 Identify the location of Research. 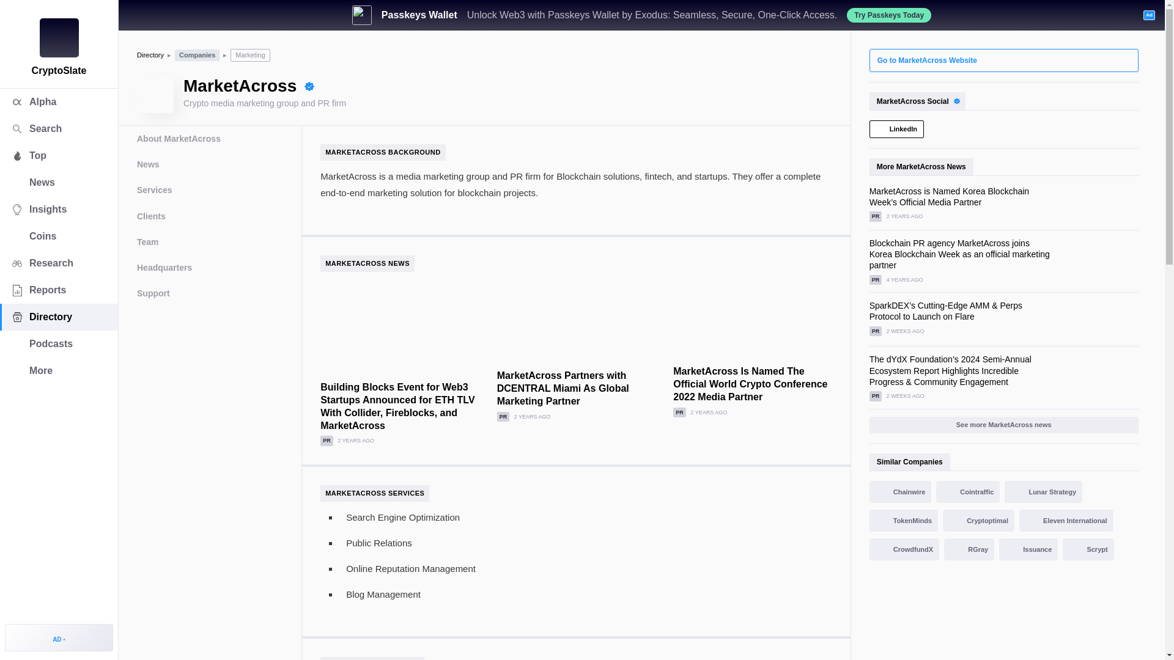
(59, 263).